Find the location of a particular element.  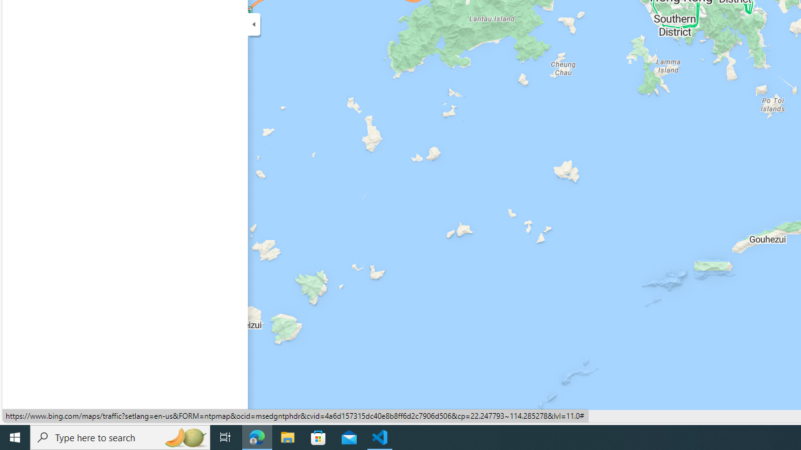

Privacy and Cookies is located at coordinates (49, 416).